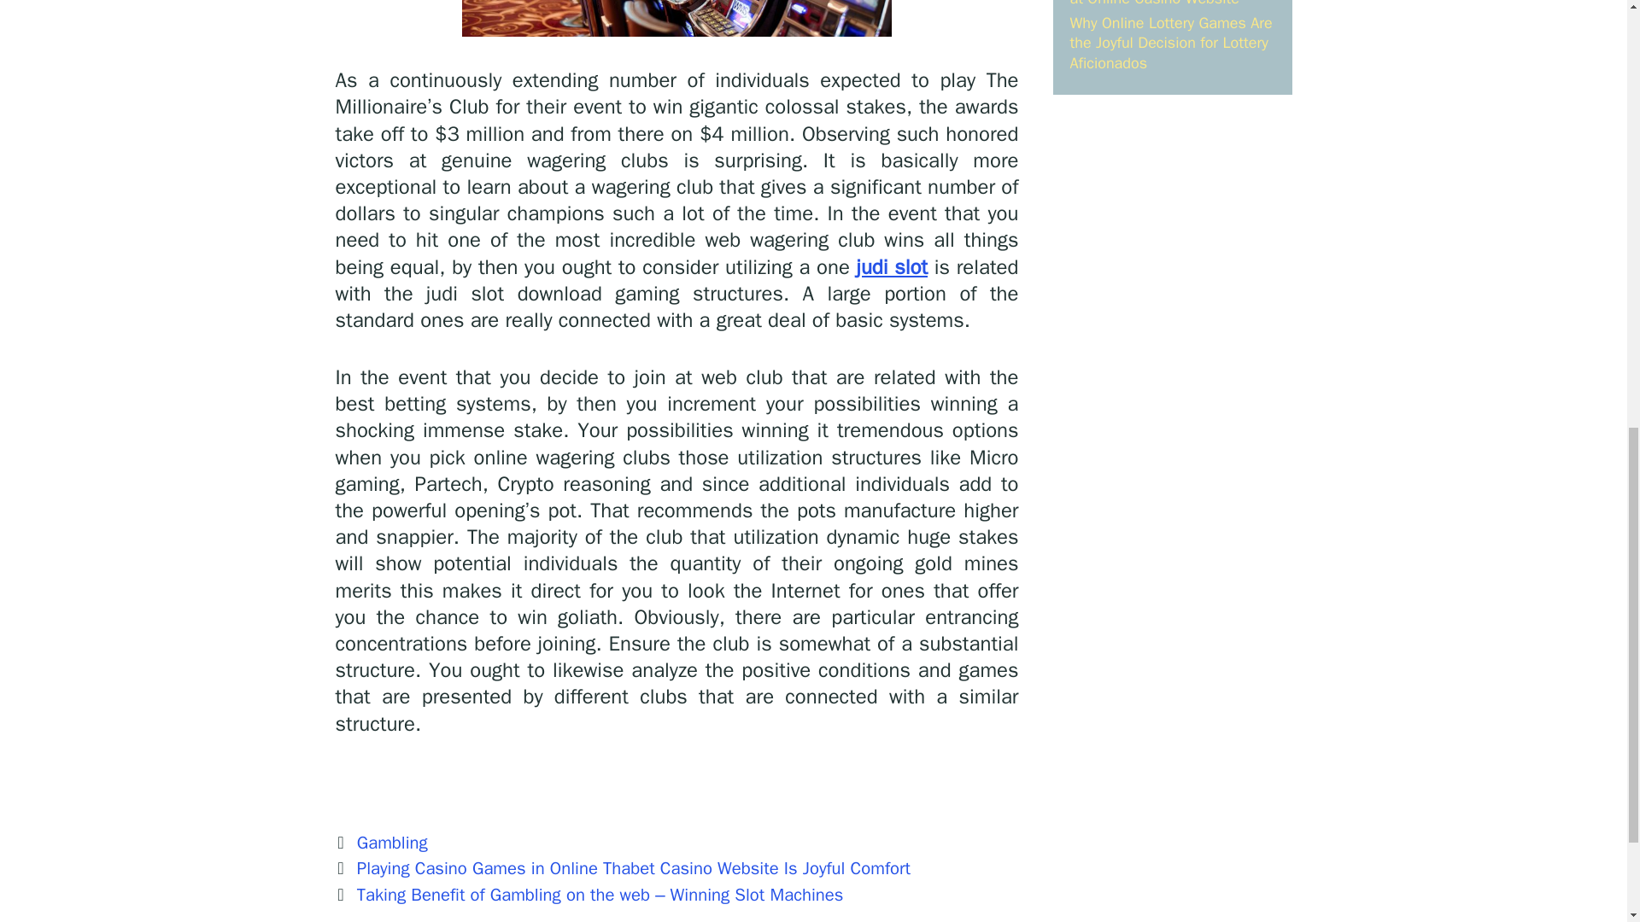 The height and width of the screenshot is (922, 1640). Describe the element at coordinates (393, 843) in the screenshot. I see `Gambling` at that location.